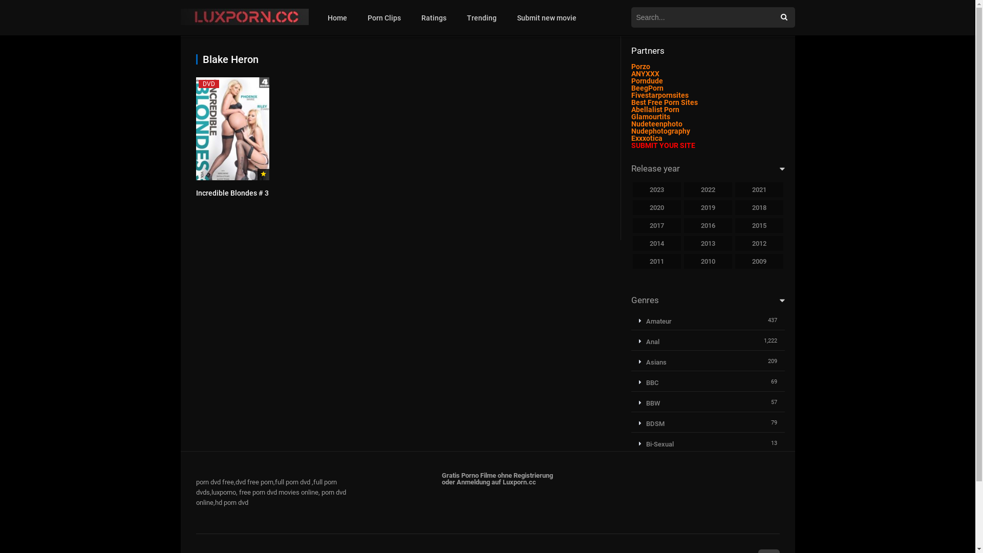  I want to click on Porndude, so click(647, 81).